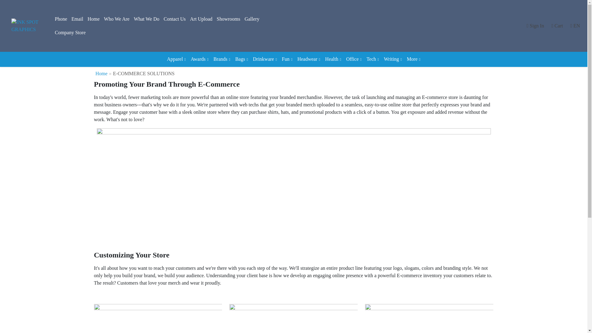 The height and width of the screenshot is (333, 592). What do you see at coordinates (252, 19) in the screenshot?
I see `Gallery` at bounding box center [252, 19].